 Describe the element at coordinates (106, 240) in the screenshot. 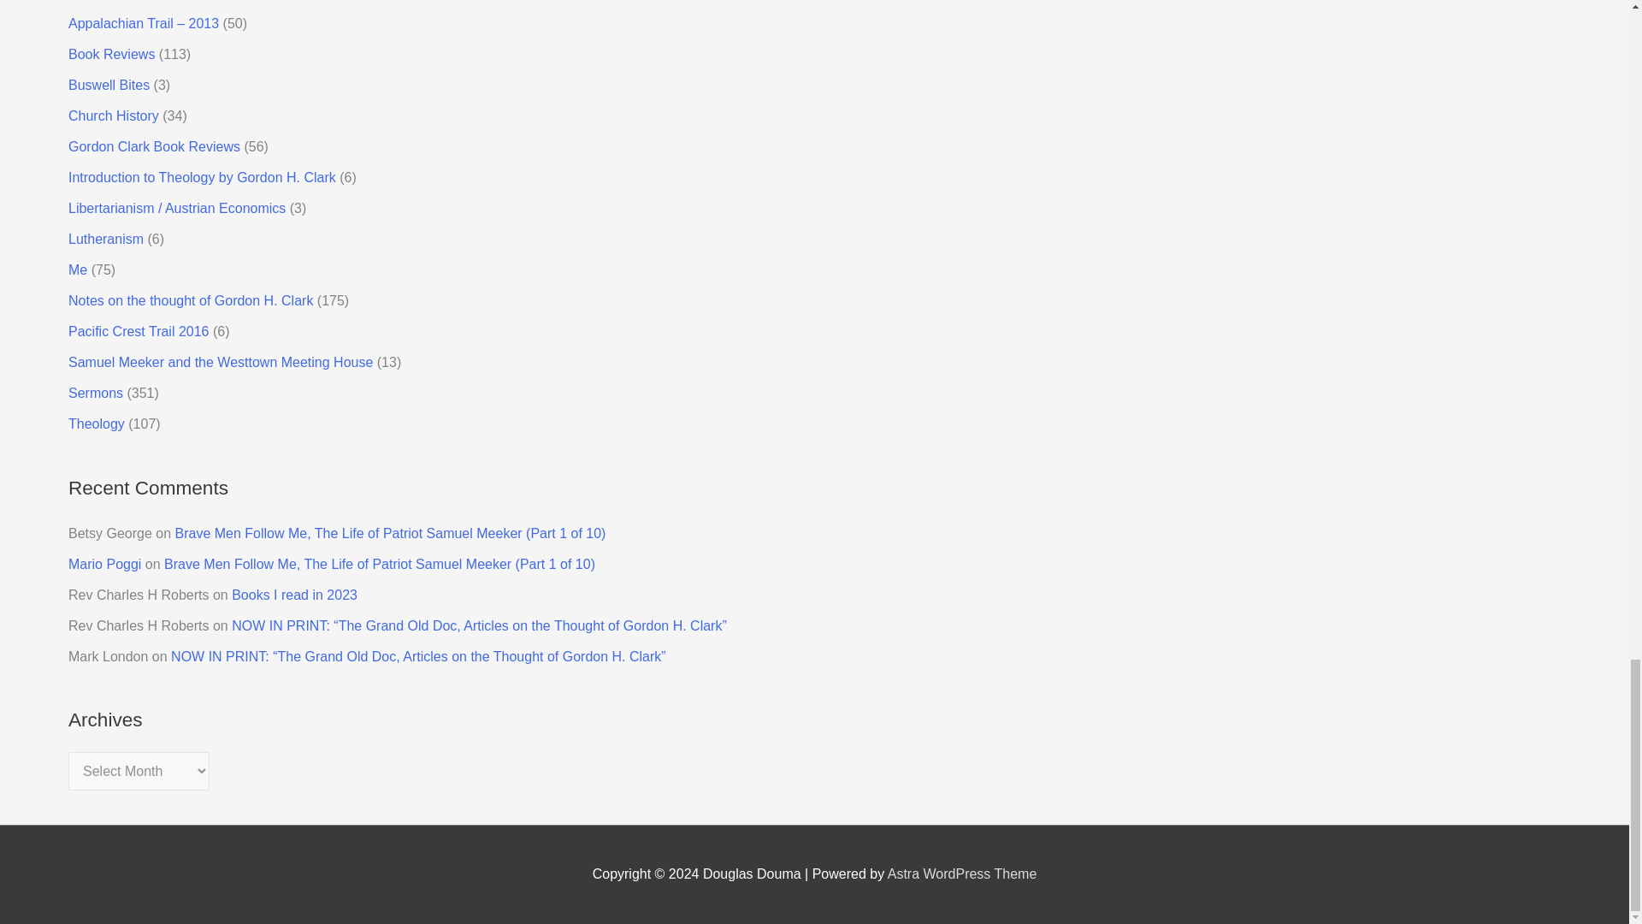

I see `Lutheranism` at that location.